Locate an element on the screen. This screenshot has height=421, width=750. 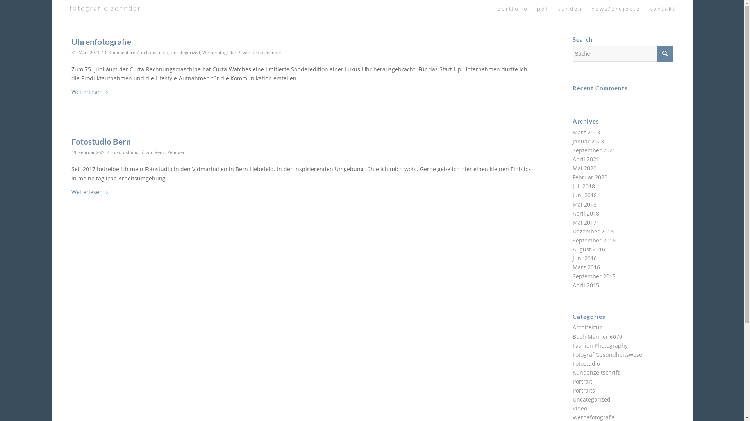
September 2016 is located at coordinates (594, 240).